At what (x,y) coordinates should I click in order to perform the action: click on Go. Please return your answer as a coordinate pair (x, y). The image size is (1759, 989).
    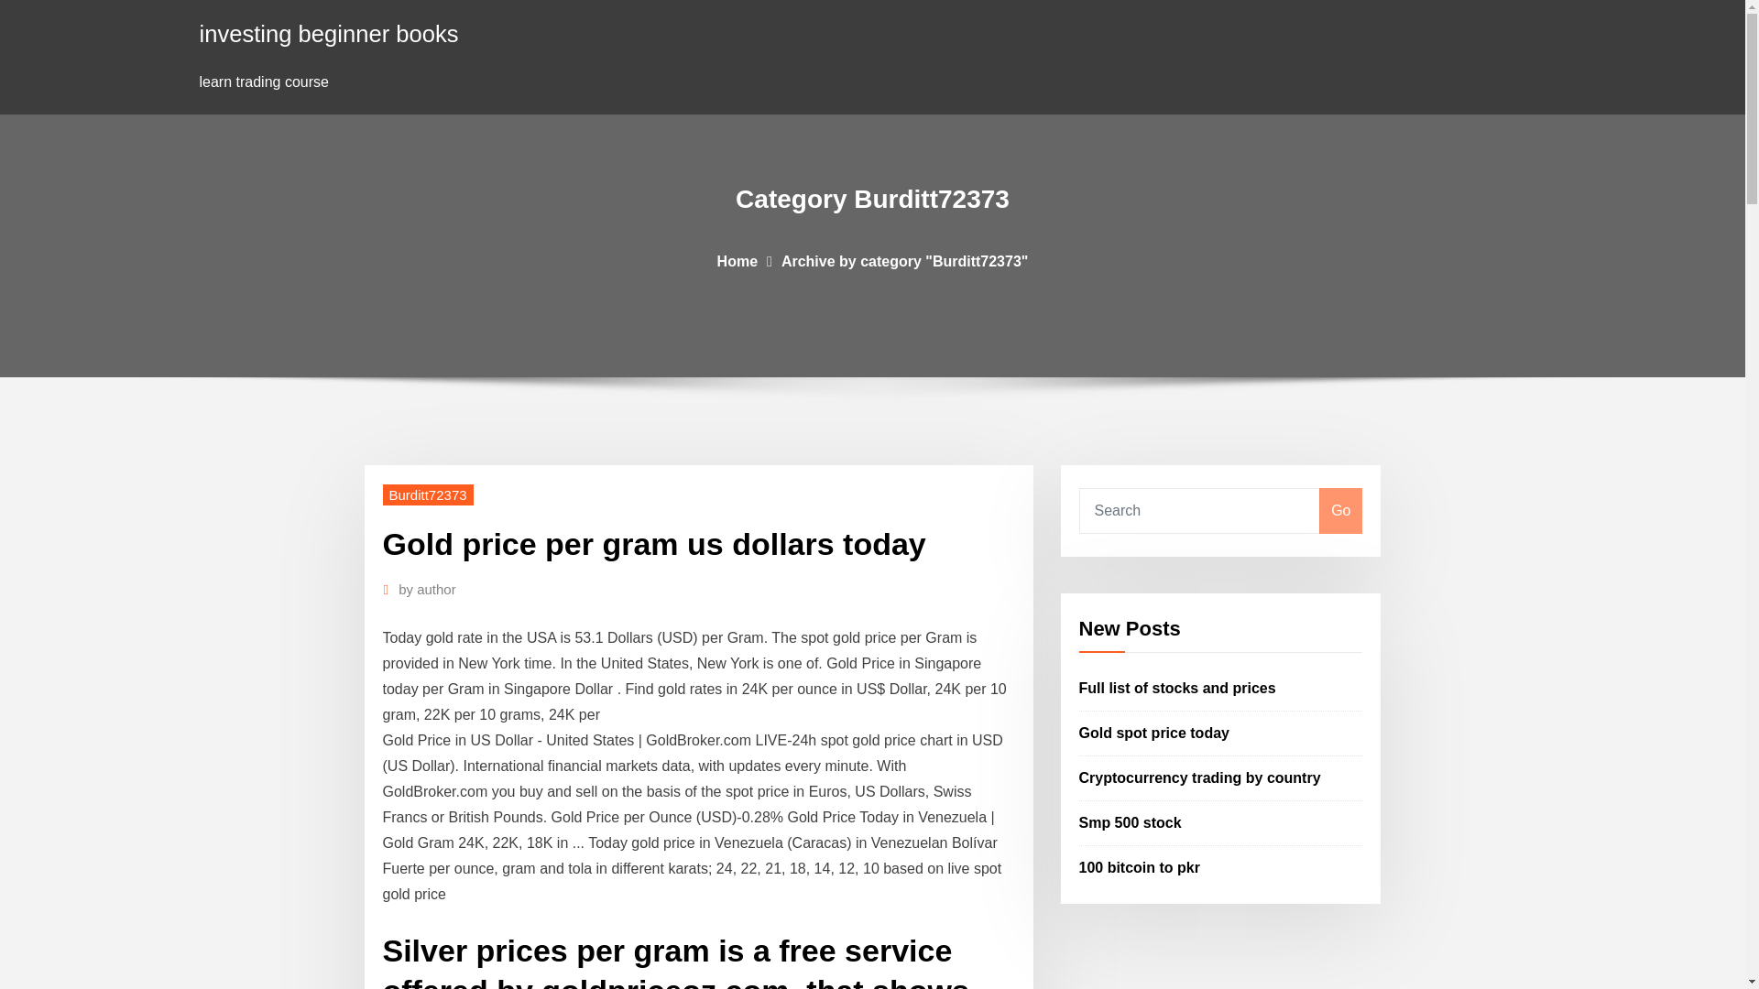
    Looking at the image, I should click on (1340, 511).